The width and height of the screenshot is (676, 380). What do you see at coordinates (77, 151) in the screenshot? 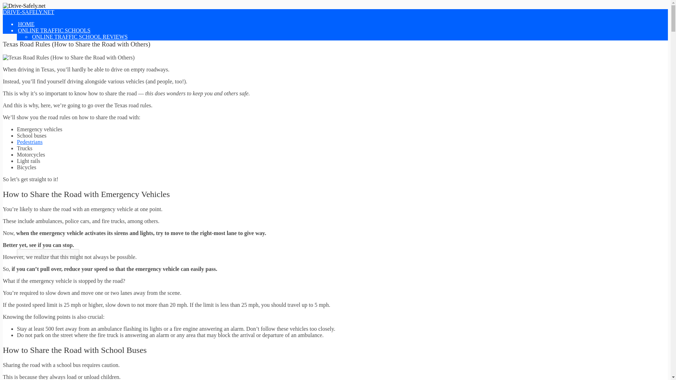
I see `HOW TO FIGHT A TRAFFIC TICKET` at bounding box center [77, 151].